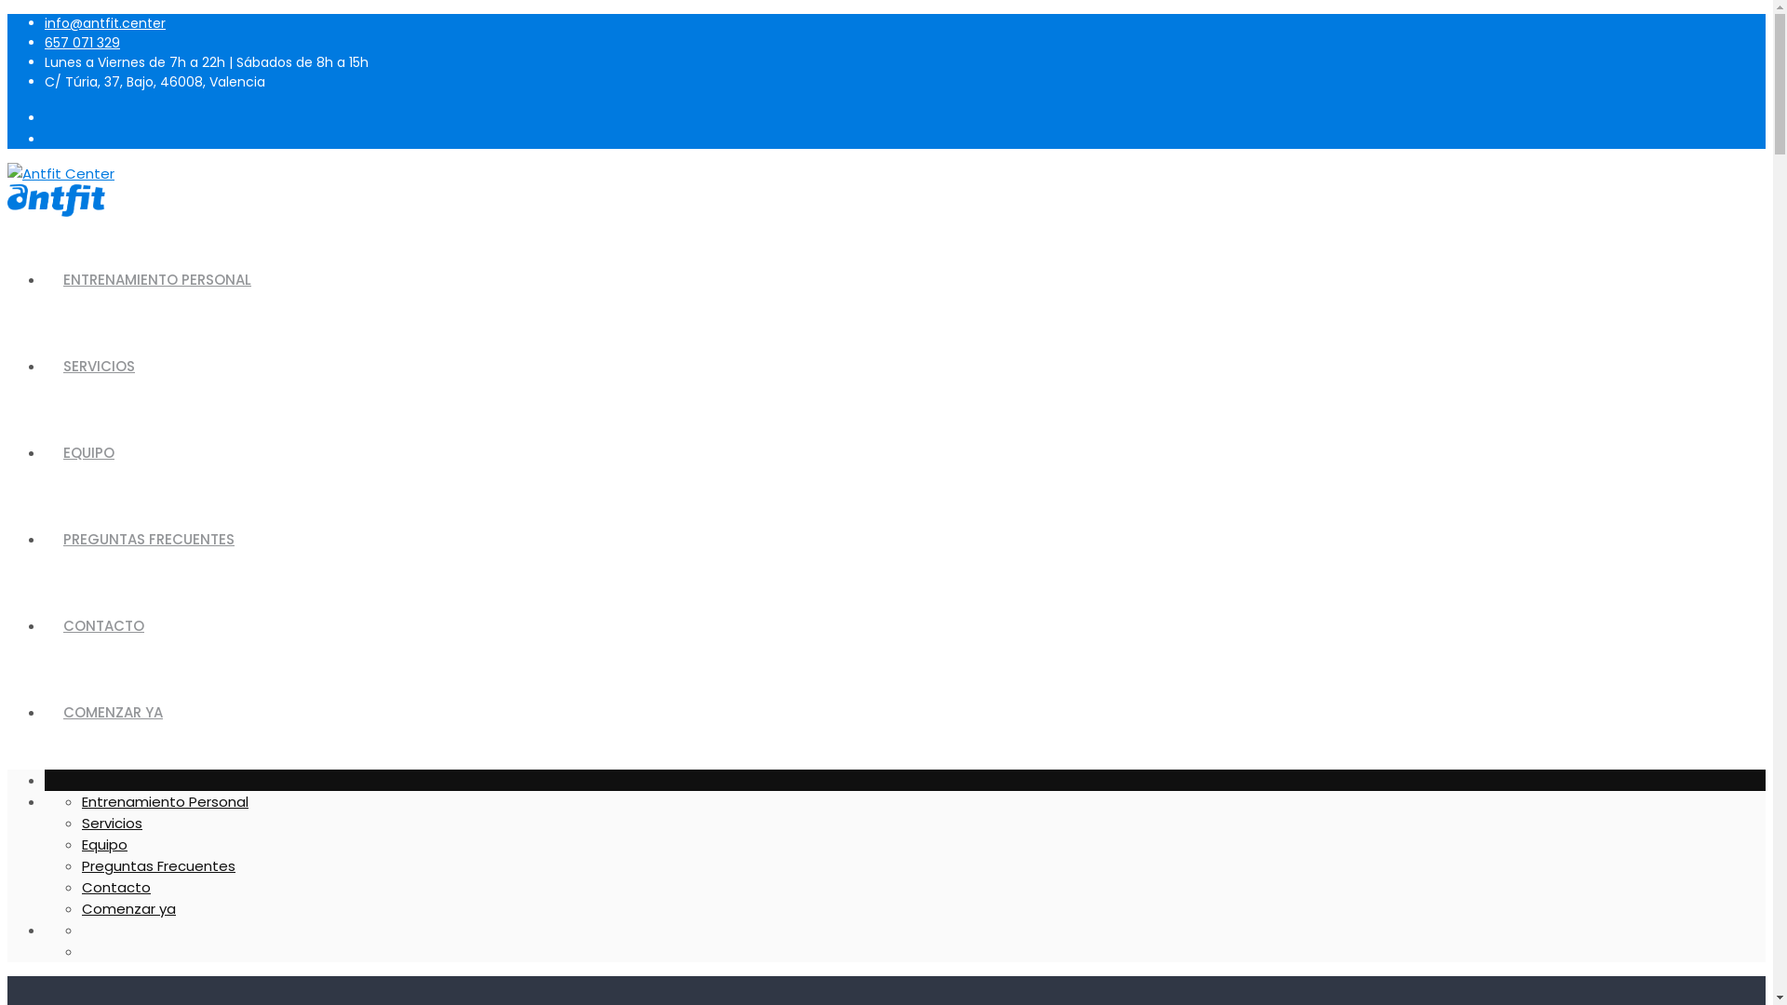  Describe the element at coordinates (158, 865) in the screenshot. I see `Preguntas Frecuentes` at that location.